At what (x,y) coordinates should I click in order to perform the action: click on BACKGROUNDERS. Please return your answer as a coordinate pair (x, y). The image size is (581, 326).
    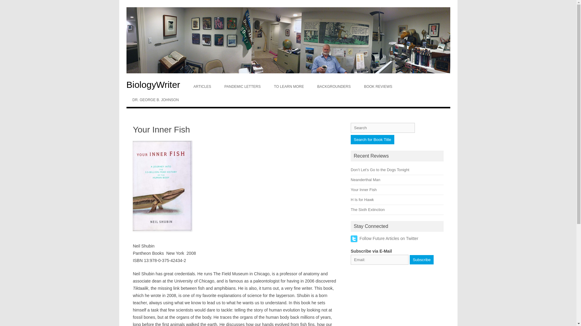
    Looking at the image, I should click on (333, 86).